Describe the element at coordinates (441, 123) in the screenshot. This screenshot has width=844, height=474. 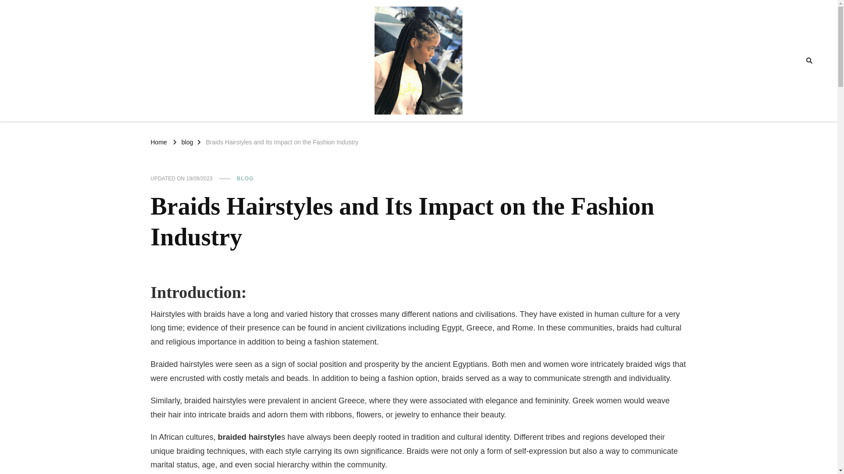
I see `uBraids` at that location.